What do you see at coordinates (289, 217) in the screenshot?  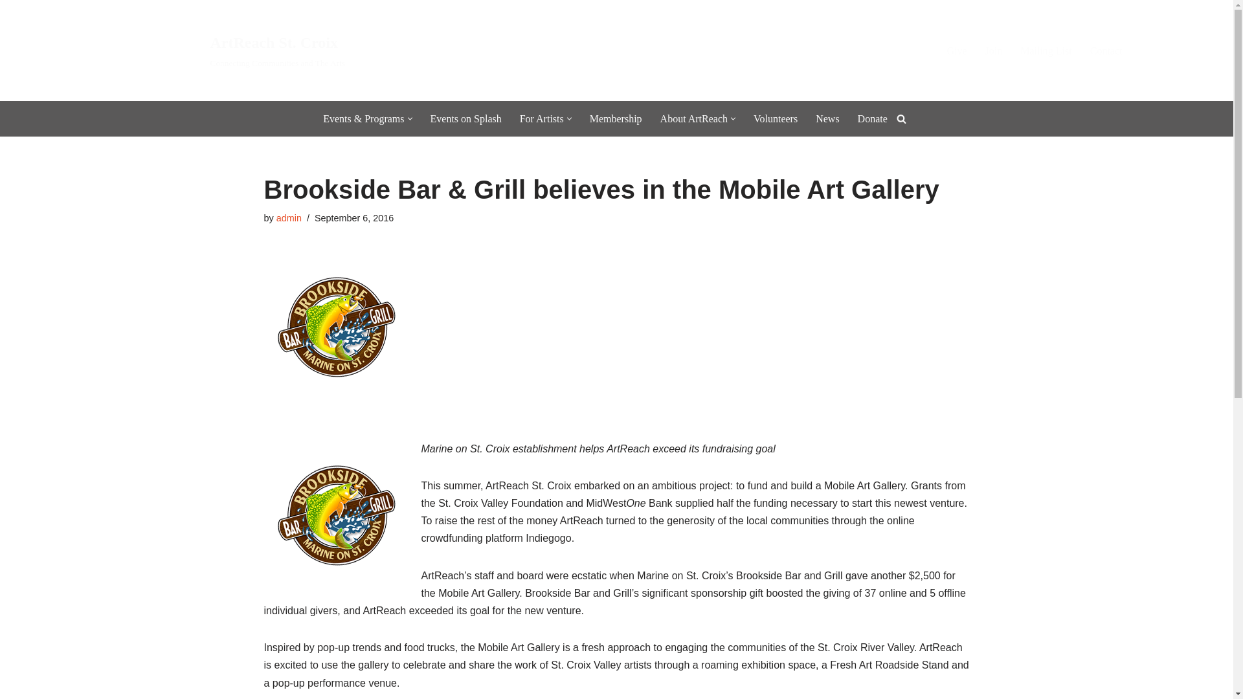 I see `About ArtReach` at bounding box center [289, 217].